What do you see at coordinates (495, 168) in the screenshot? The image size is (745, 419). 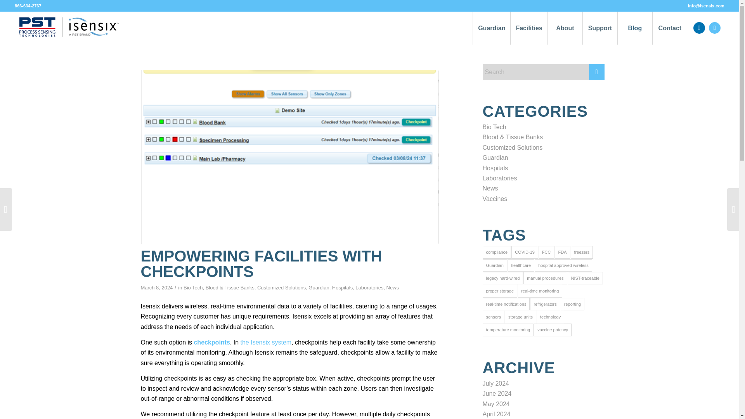 I see `Hospitals` at bounding box center [495, 168].